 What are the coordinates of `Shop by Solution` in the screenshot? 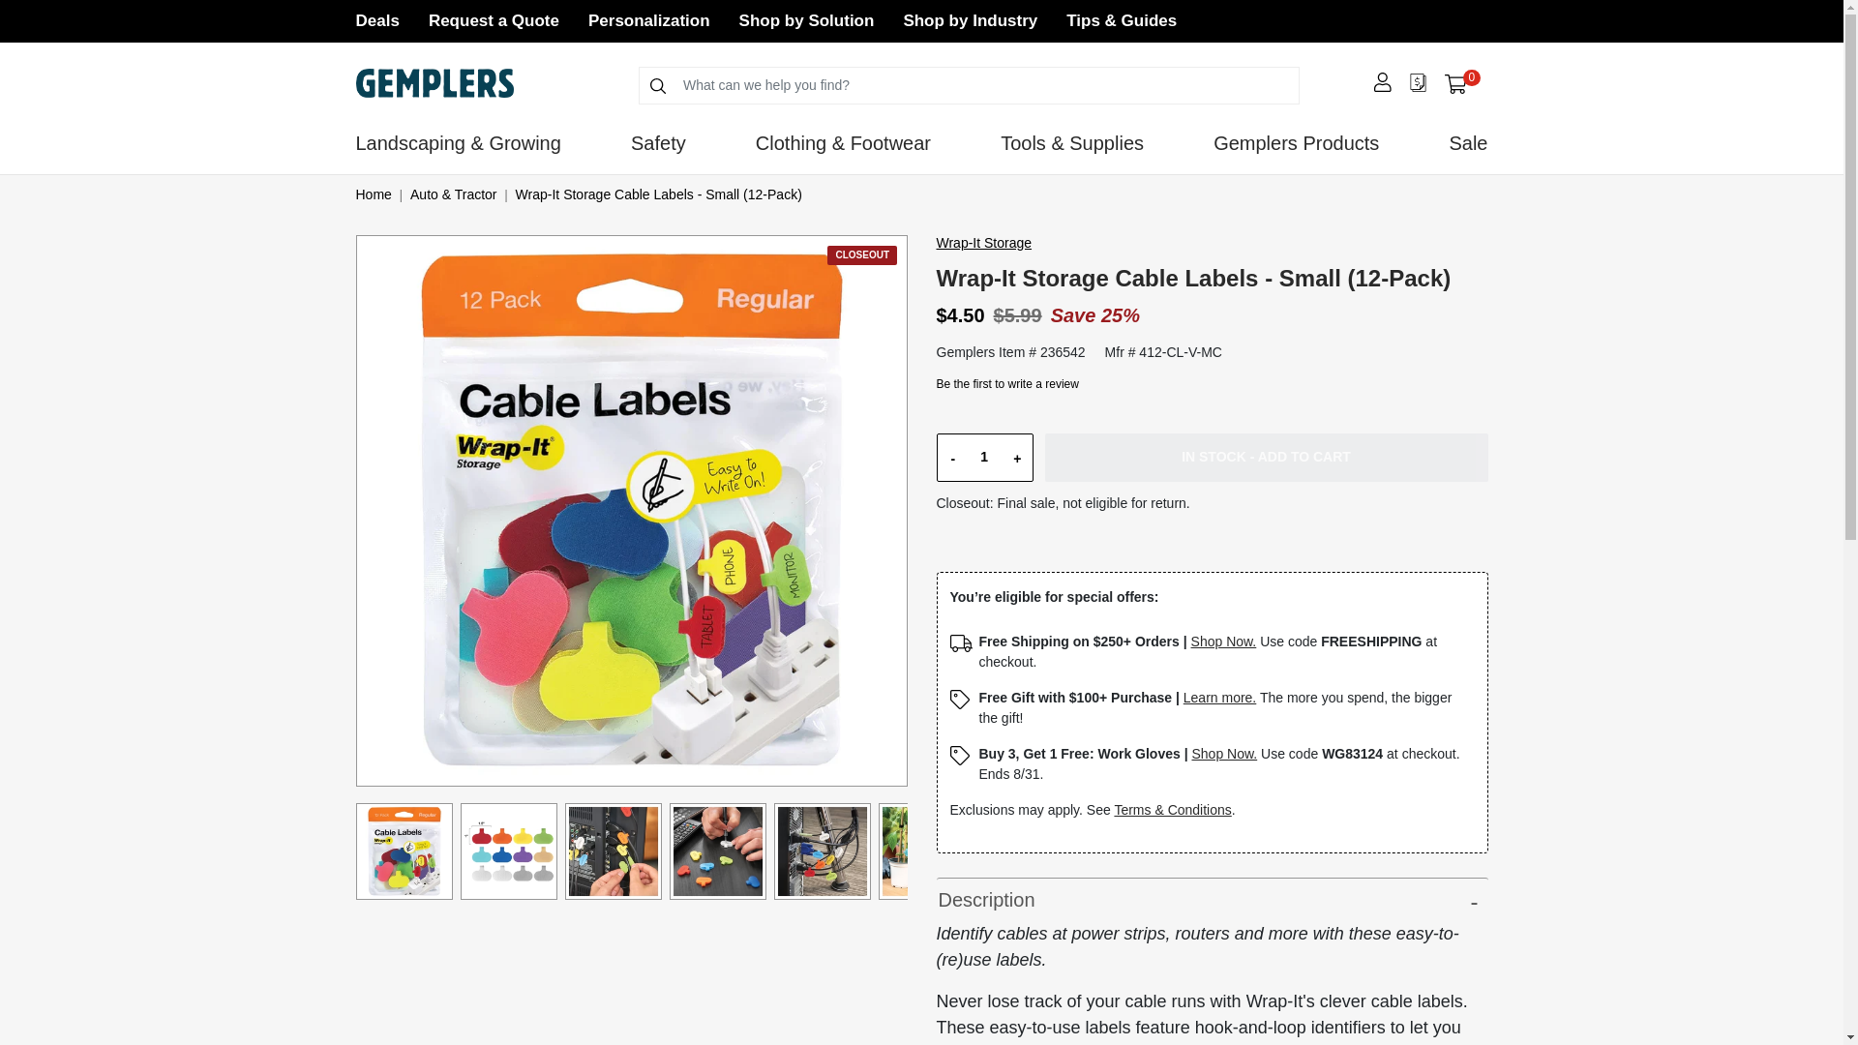 It's located at (1461, 83).